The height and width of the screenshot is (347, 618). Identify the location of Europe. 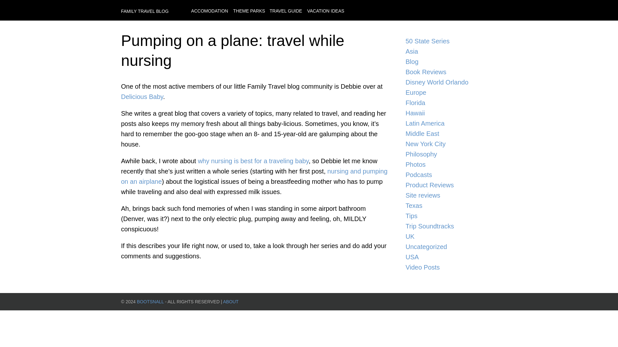
(449, 93).